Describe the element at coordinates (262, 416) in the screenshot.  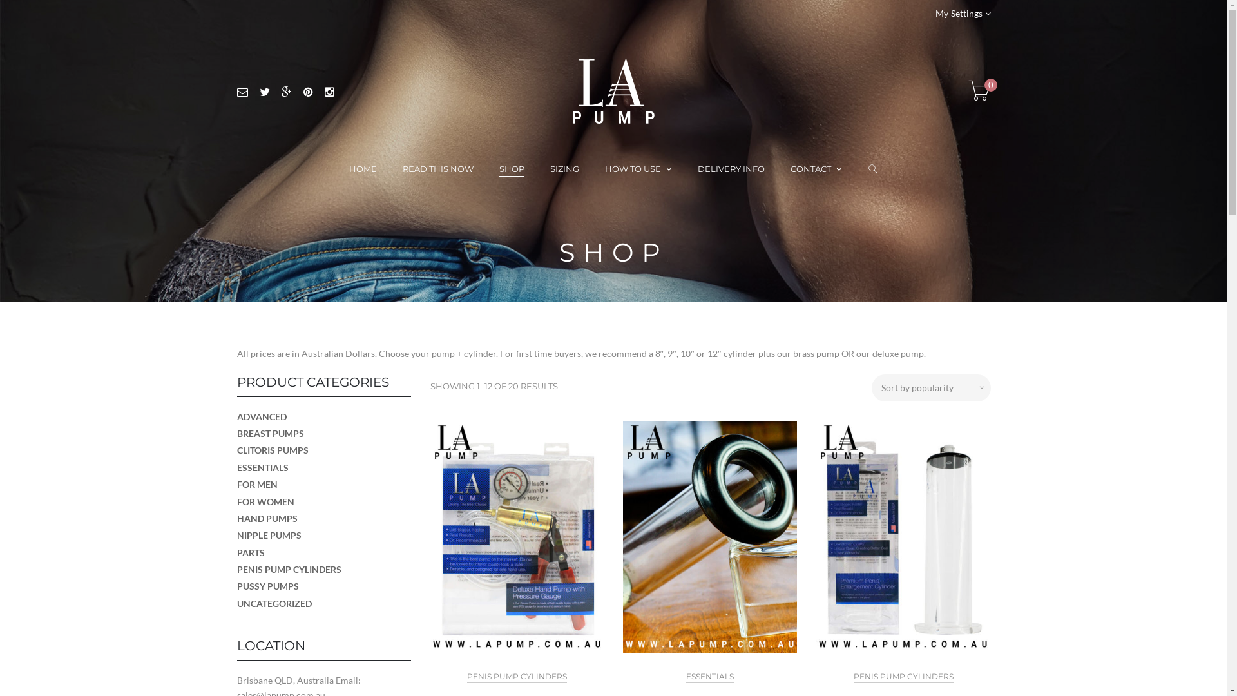
I see `ADVANCED` at that location.